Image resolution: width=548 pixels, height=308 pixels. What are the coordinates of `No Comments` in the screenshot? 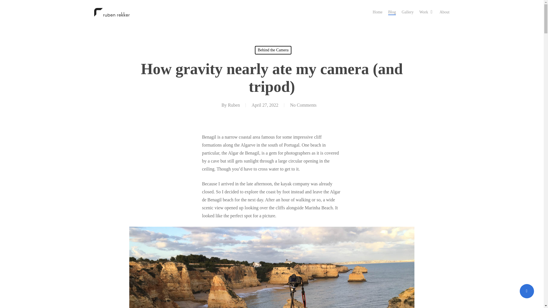 It's located at (303, 105).